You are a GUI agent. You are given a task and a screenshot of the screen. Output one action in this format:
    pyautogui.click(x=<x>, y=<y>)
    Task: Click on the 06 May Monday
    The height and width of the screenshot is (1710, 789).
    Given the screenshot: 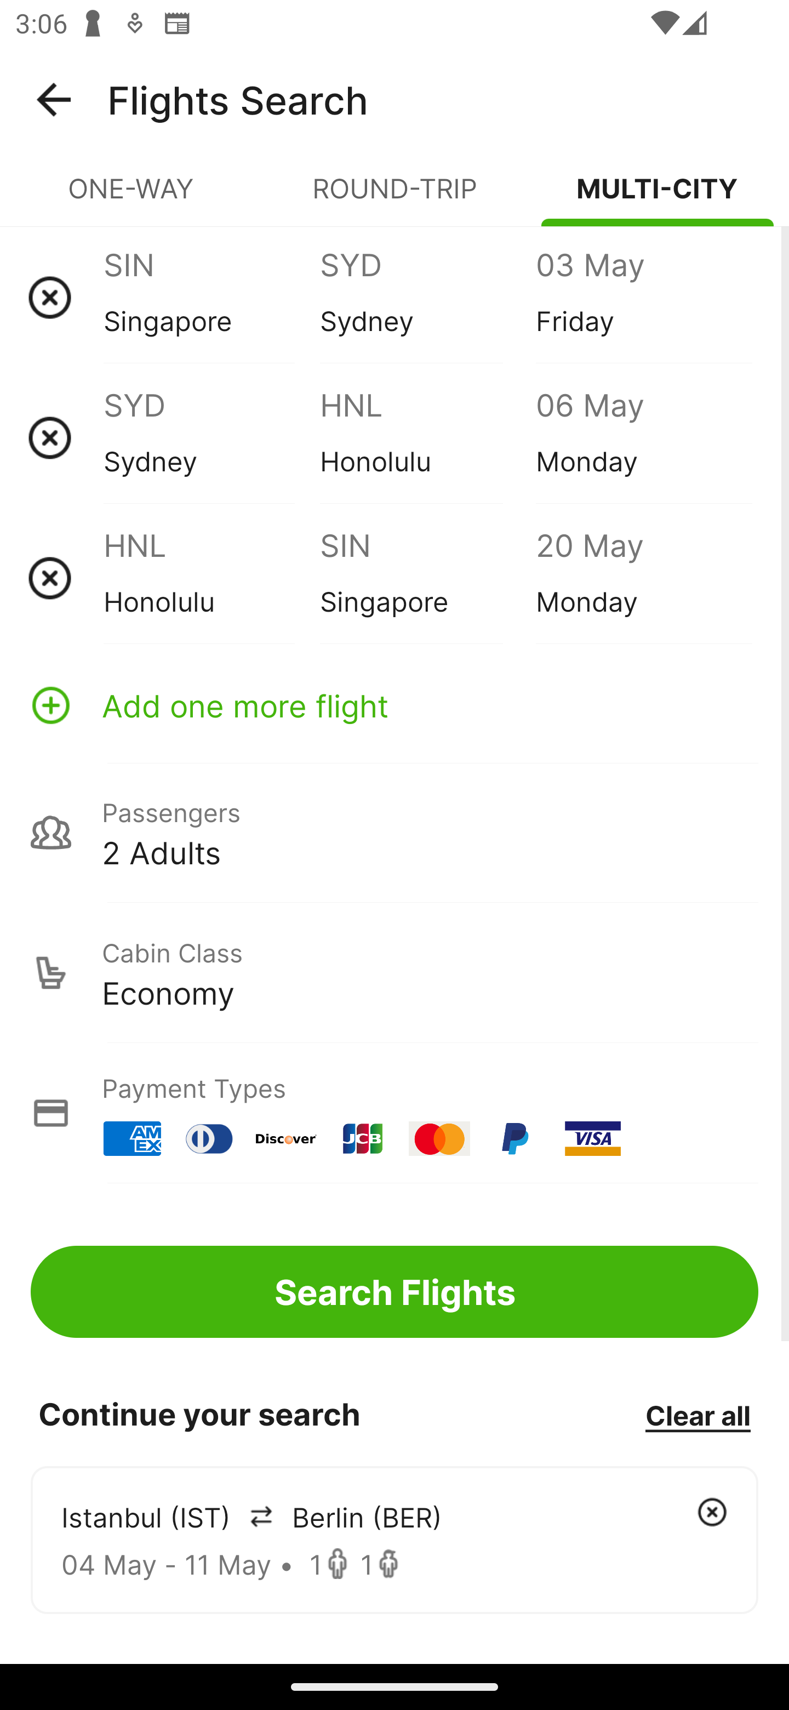 What is the action you would take?
    pyautogui.click(x=643, y=437)
    